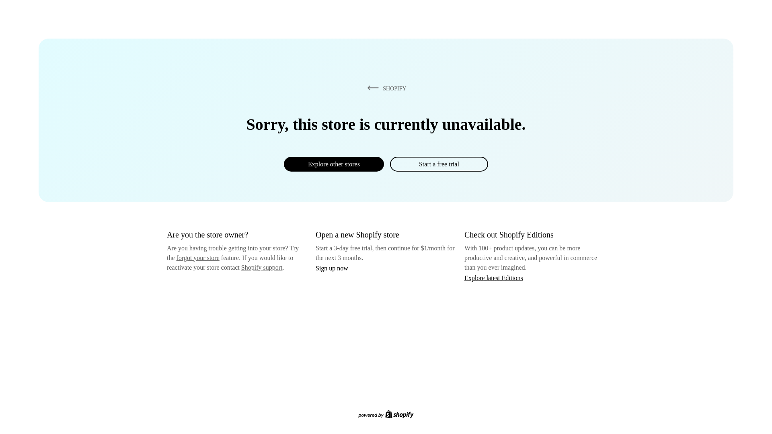 The height and width of the screenshot is (434, 772). What do you see at coordinates (332, 268) in the screenshot?
I see `Sign up now` at bounding box center [332, 268].